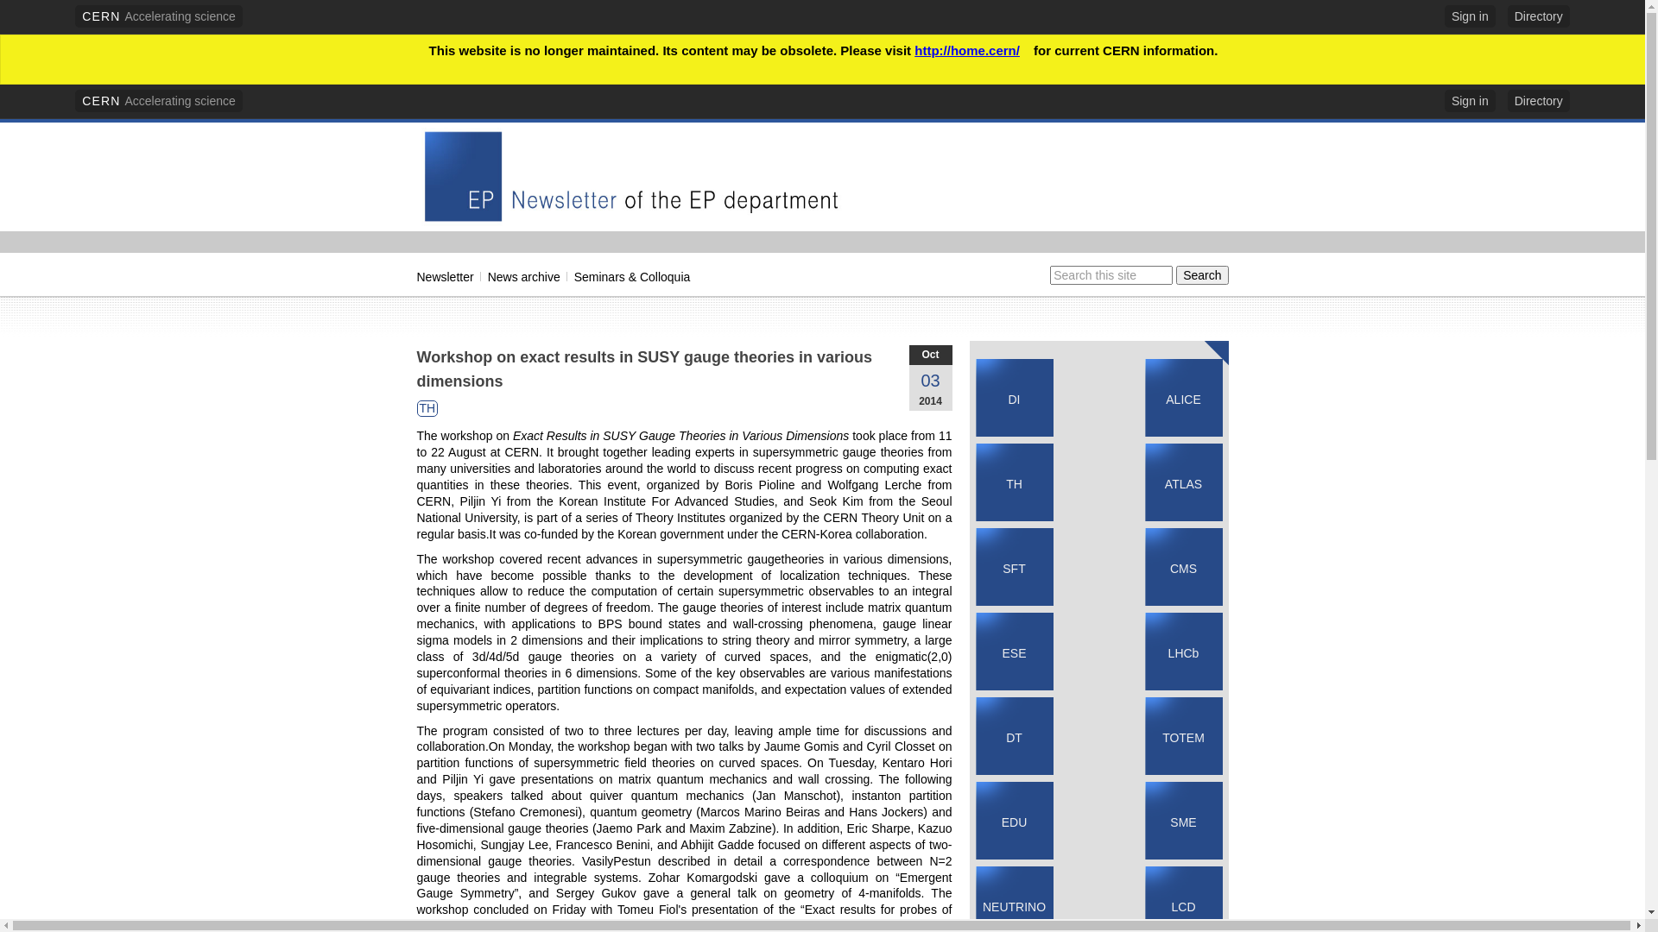 The height and width of the screenshot is (932, 1658). What do you see at coordinates (159, 16) in the screenshot?
I see `CERN Accelerating science` at bounding box center [159, 16].